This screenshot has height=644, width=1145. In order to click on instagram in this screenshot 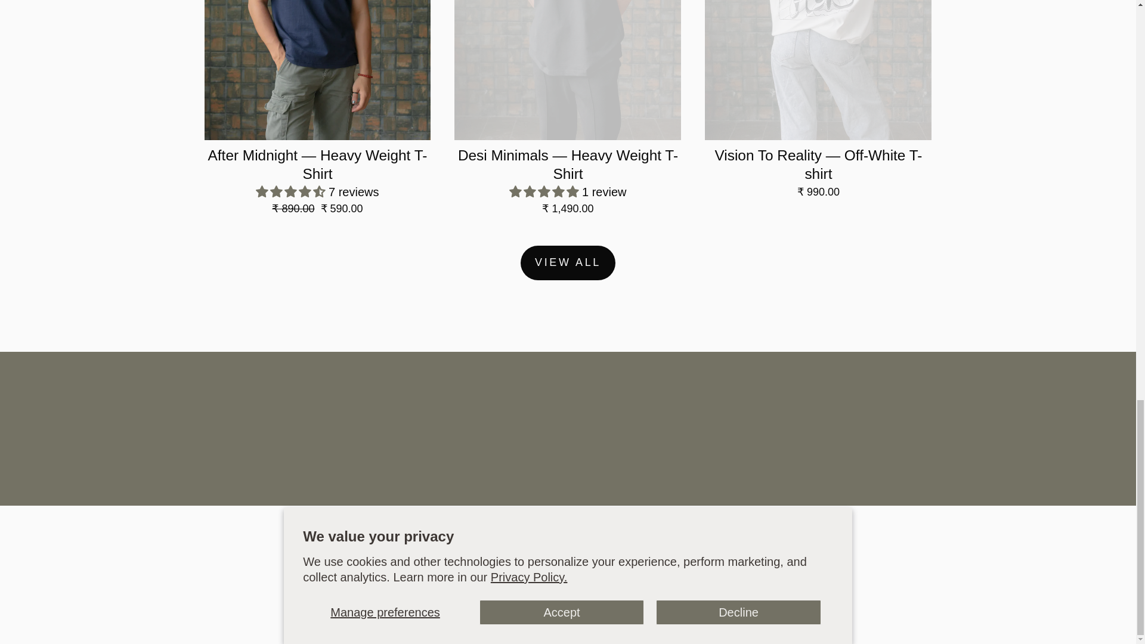, I will do `click(489, 573)`.